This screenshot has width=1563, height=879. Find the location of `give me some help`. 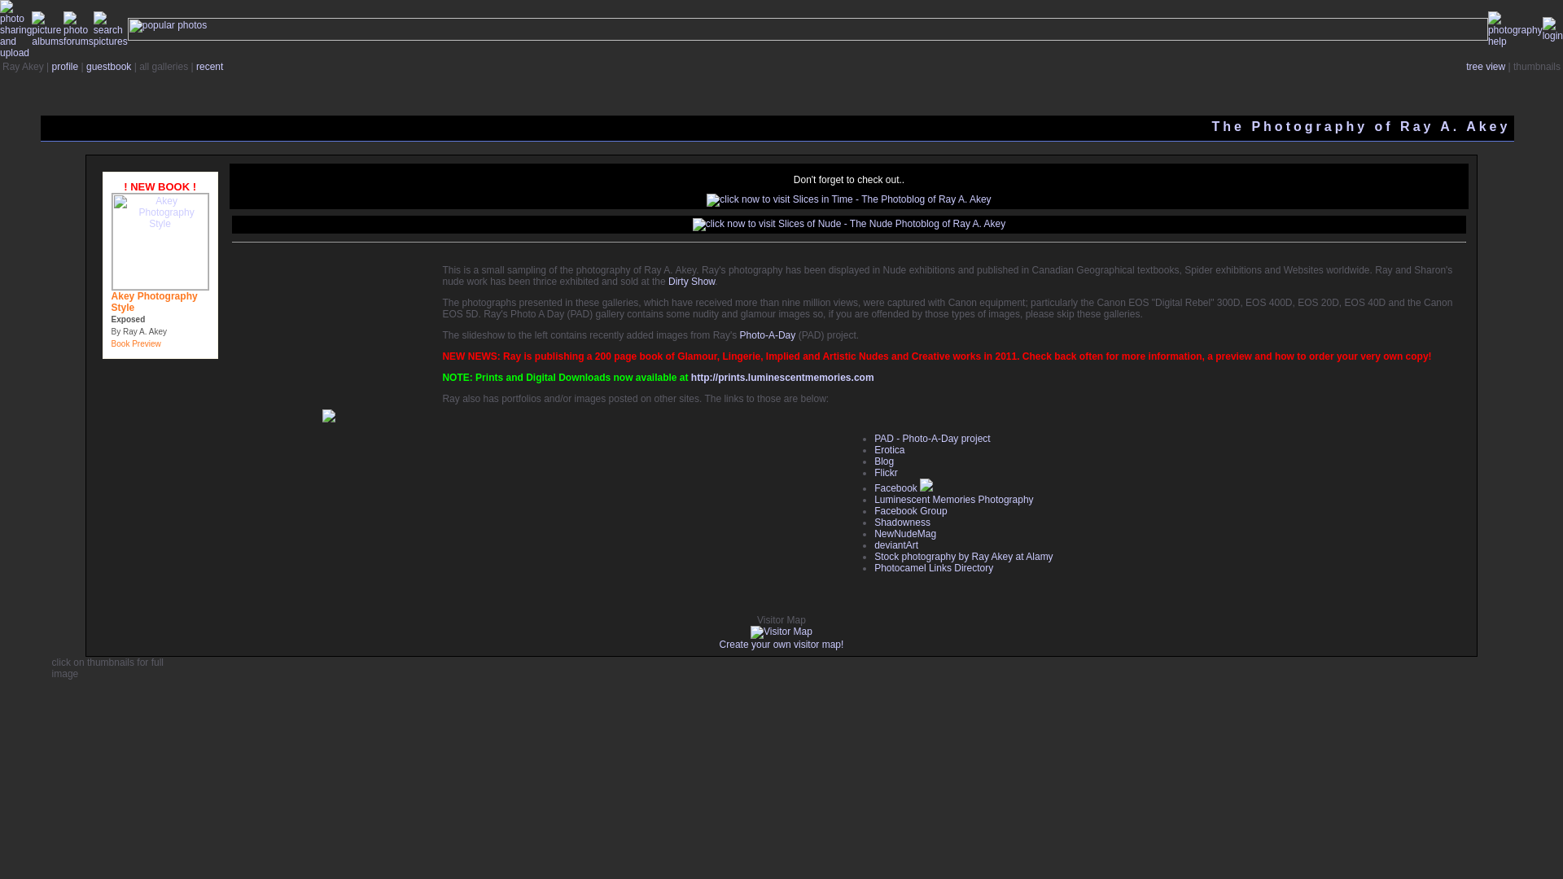

give me some help is located at coordinates (1515, 42).